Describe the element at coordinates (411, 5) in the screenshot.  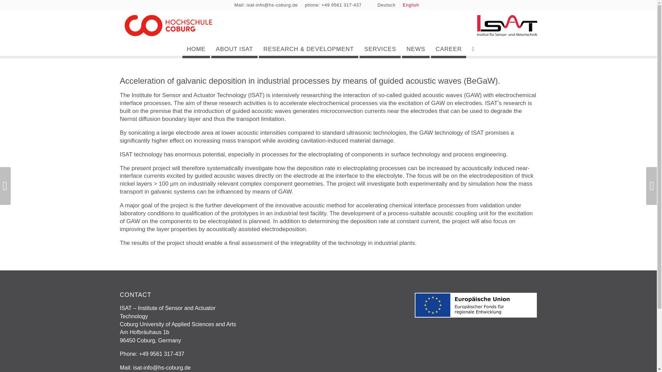
I see `English` at that location.